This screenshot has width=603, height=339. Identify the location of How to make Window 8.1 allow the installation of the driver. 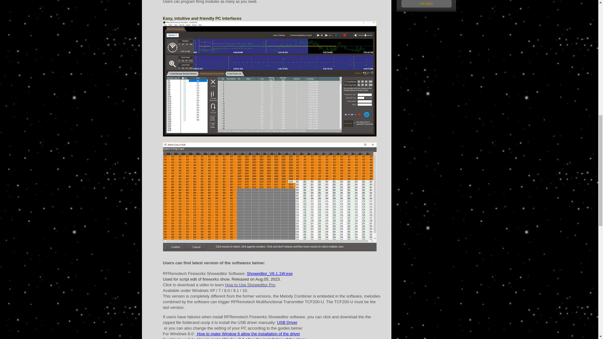
(252, 338).